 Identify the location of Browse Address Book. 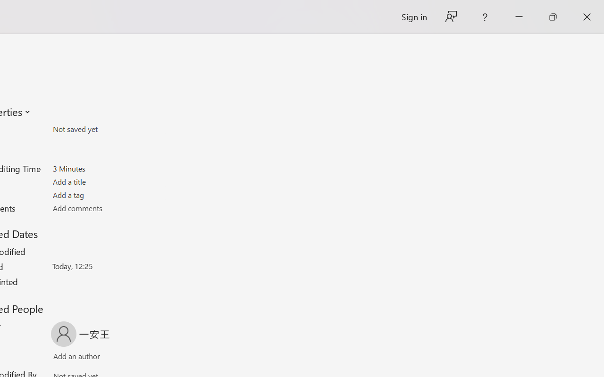
(138, 358).